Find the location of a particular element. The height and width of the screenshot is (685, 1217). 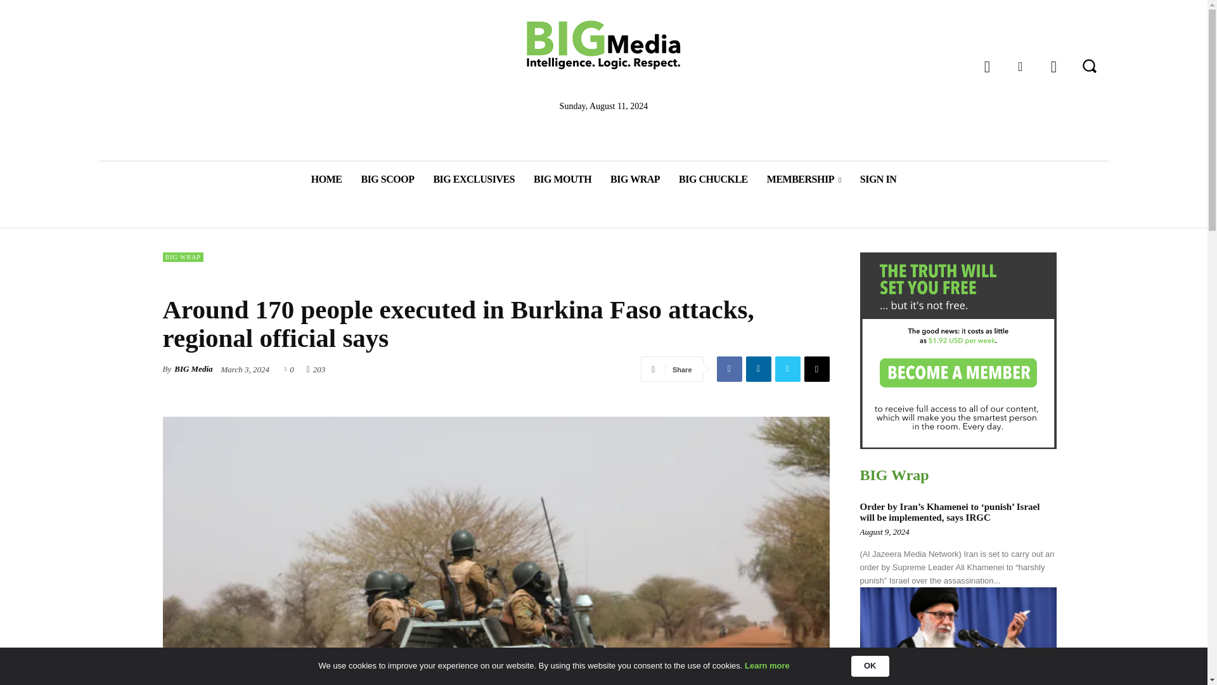

BIG CHUCKLE is located at coordinates (713, 179).